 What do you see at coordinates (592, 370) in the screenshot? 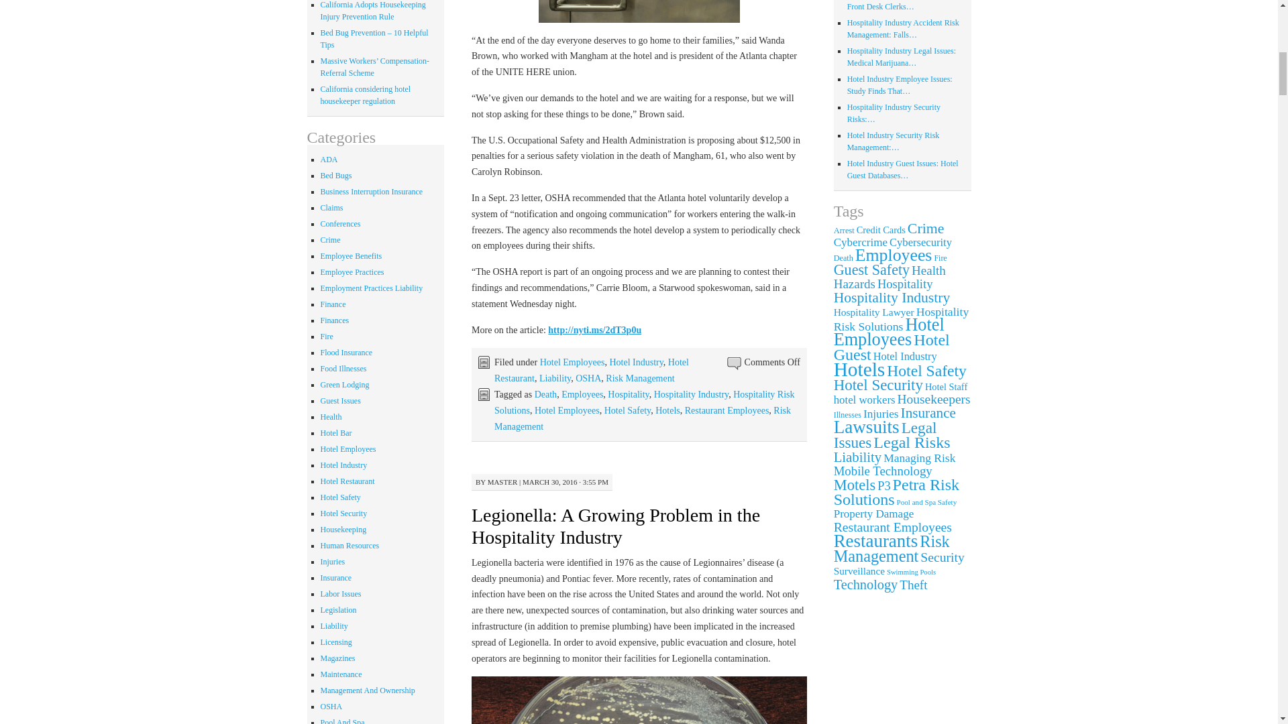
I see `Hotel Restaurant` at bounding box center [592, 370].